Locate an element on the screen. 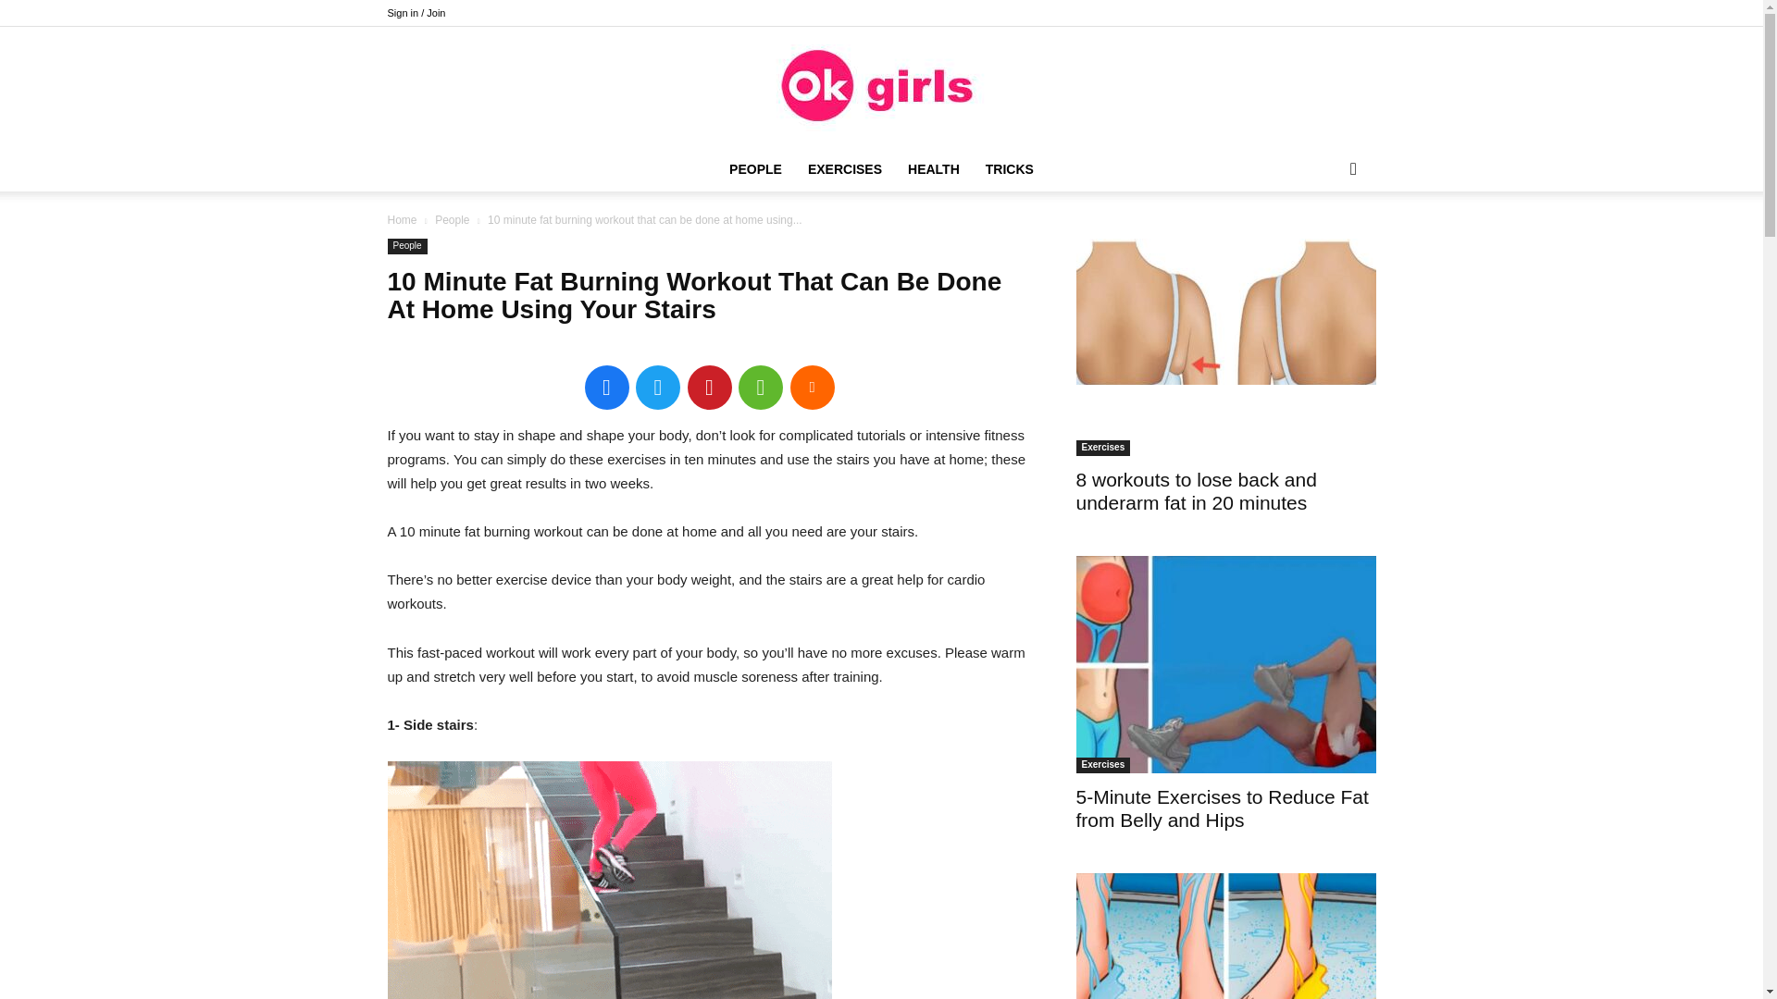 The width and height of the screenshot is (1777, 999). HEALTH is located at coordinates (933, 168).